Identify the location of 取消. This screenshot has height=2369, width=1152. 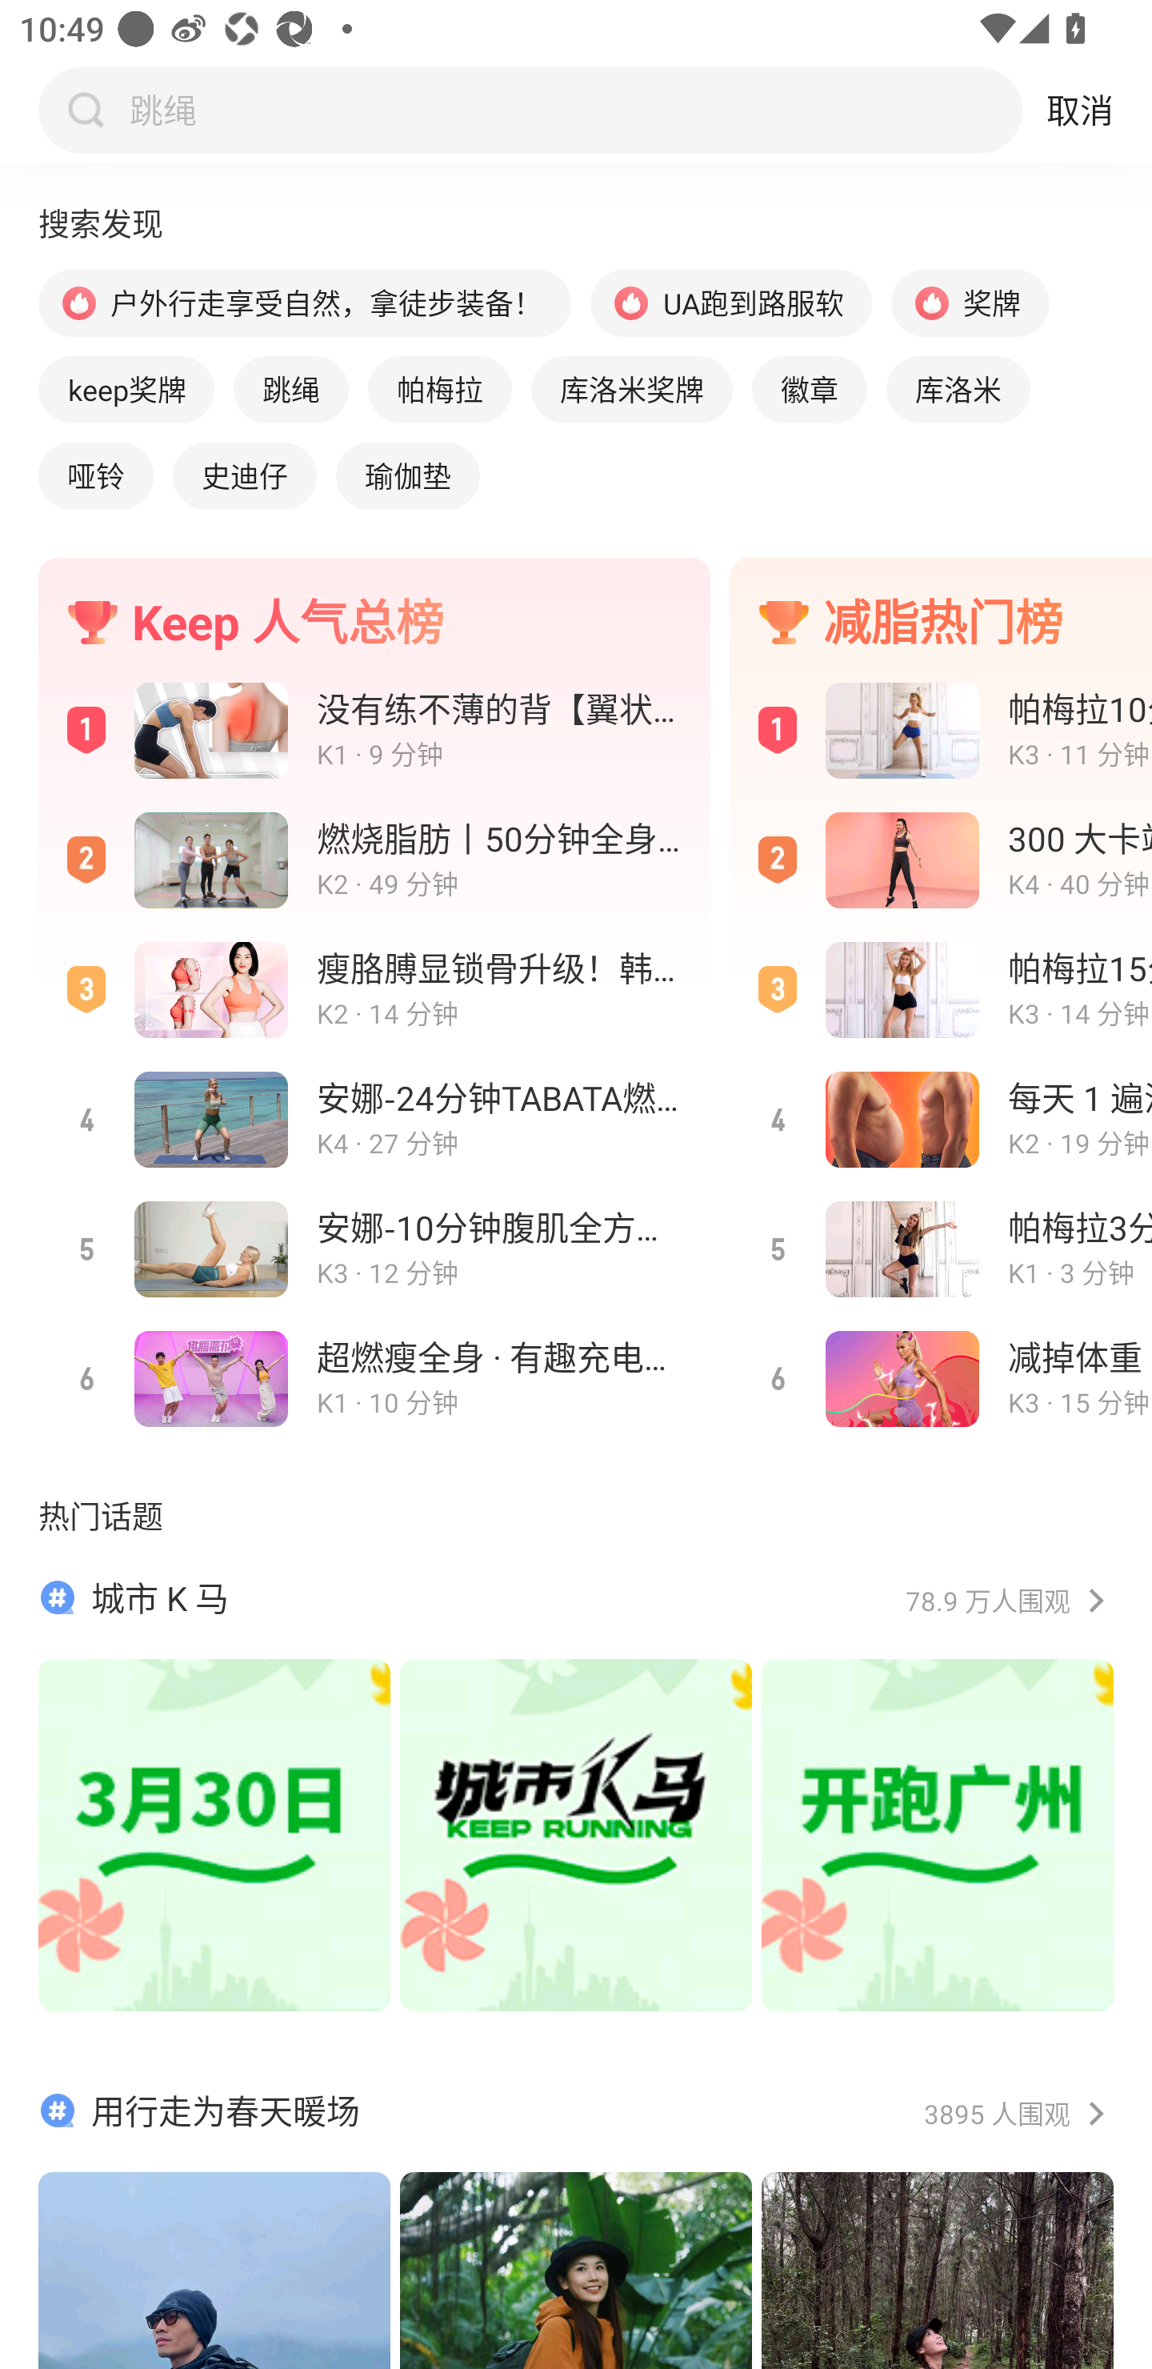
(1080, 110).